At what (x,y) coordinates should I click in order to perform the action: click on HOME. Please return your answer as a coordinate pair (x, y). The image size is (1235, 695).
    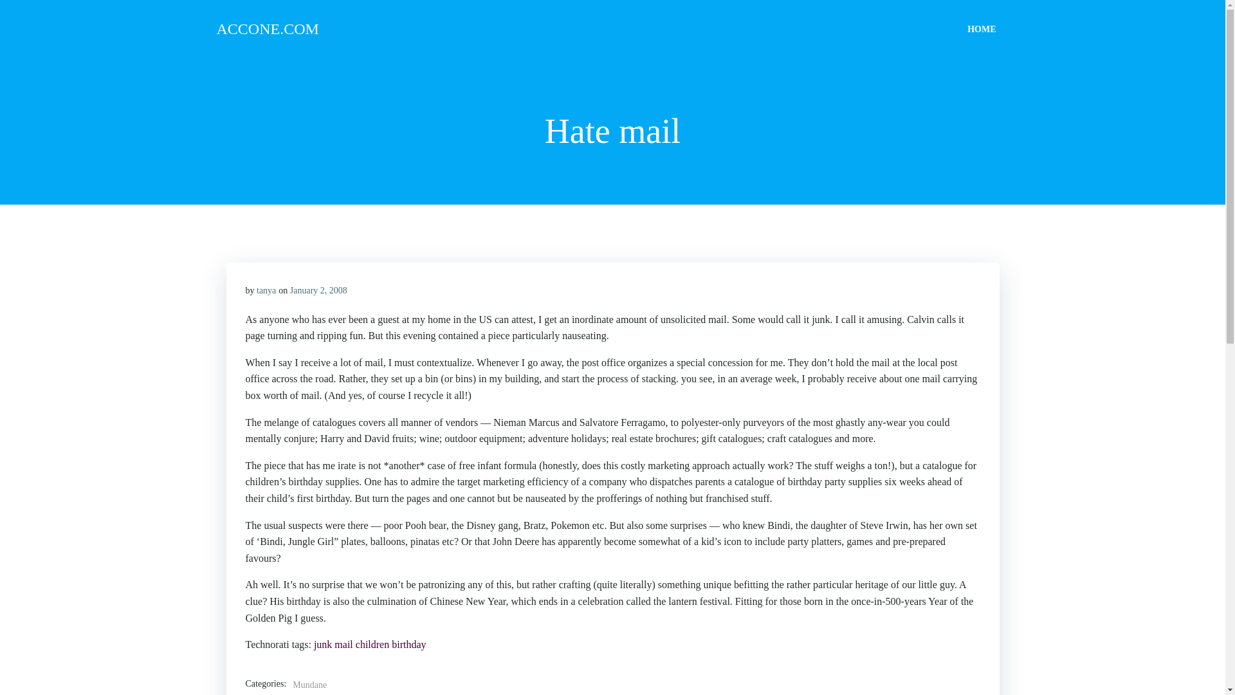
    Looking at the image, I should click on (981, 28).